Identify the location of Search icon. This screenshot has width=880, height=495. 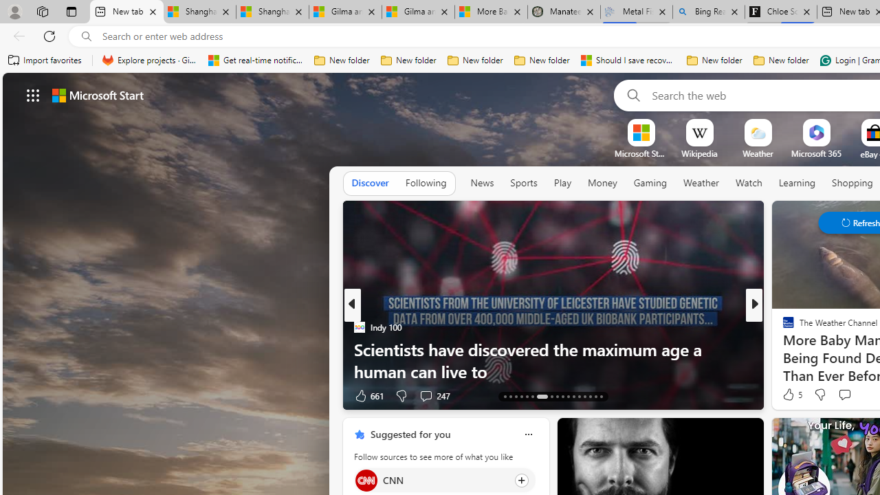
(87, 36).